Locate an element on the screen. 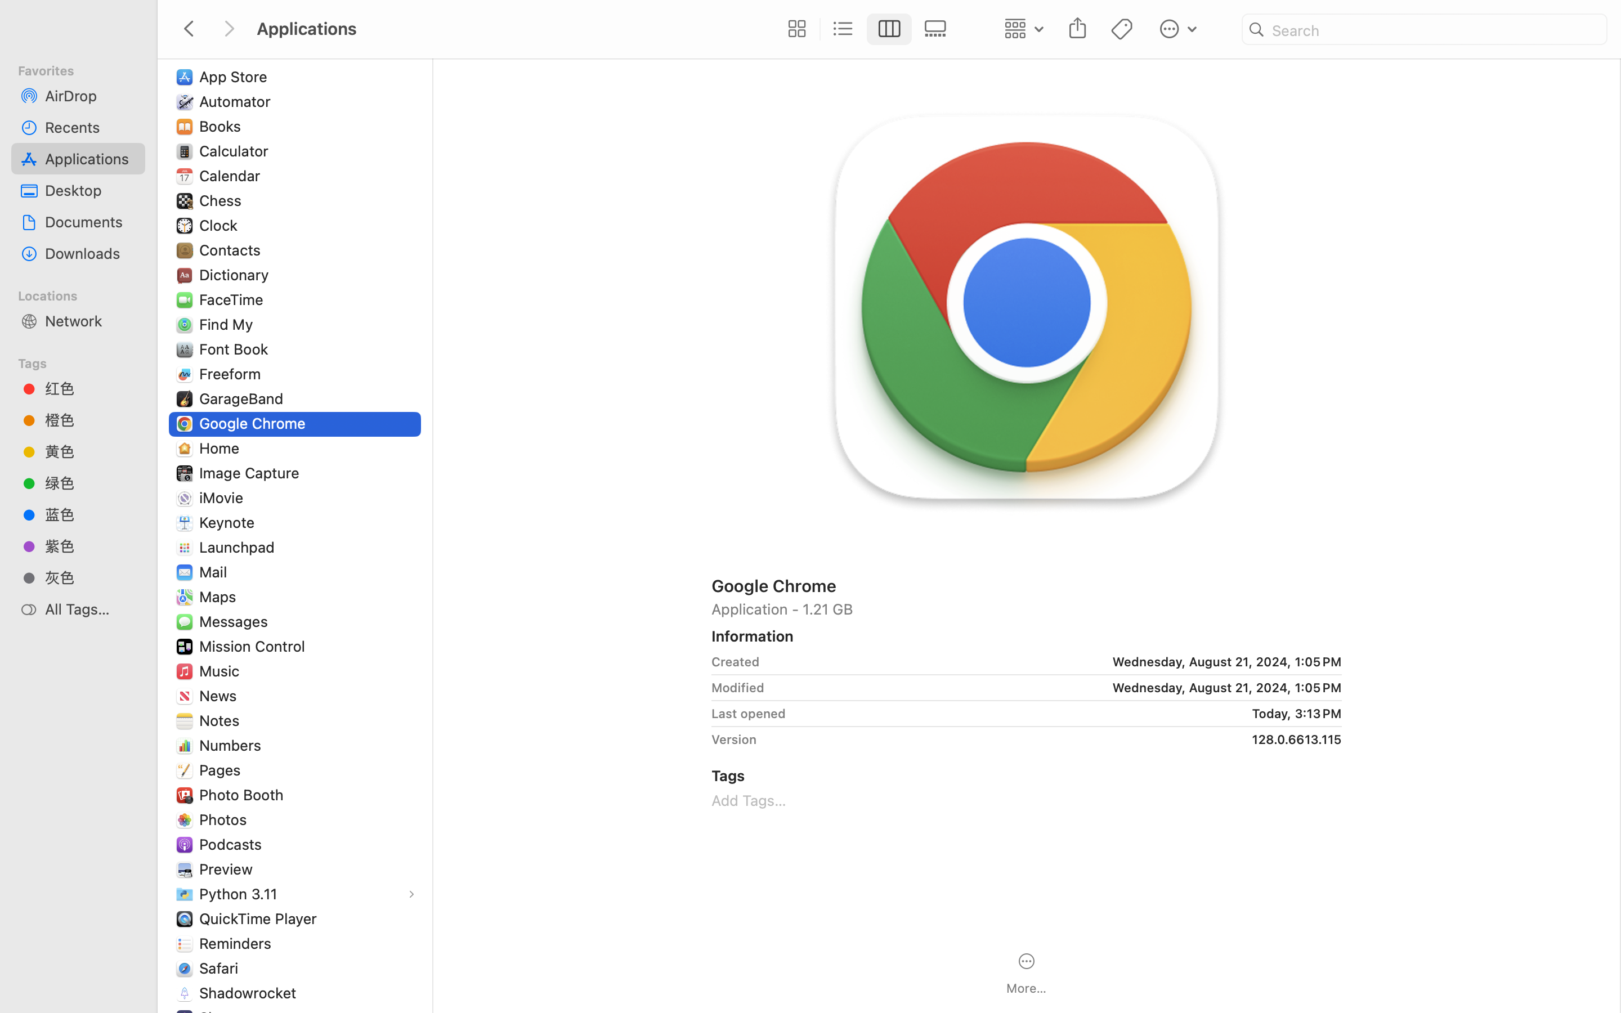 The width and height of the screenshot is (1621, 1013). 紫色 is located at coordinates (91, 546).